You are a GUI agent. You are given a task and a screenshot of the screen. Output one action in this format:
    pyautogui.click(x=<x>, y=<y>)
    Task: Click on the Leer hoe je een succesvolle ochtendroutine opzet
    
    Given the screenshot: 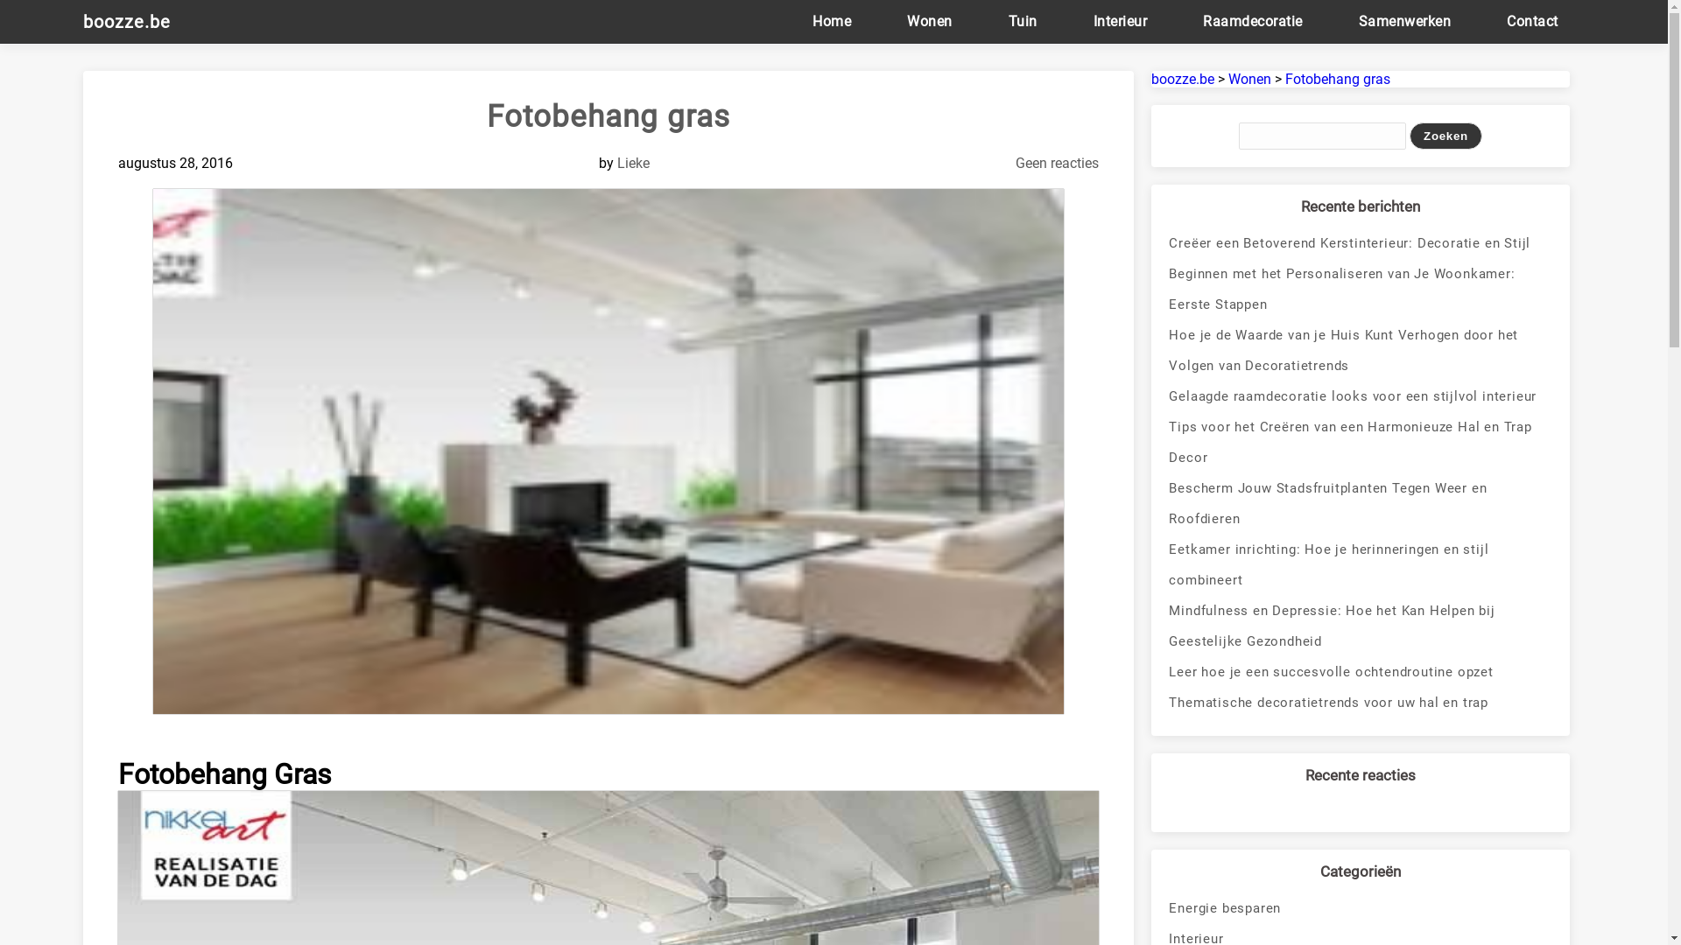 What is the action you would take?
    pyautogui.click(x=1361, y=672)
    